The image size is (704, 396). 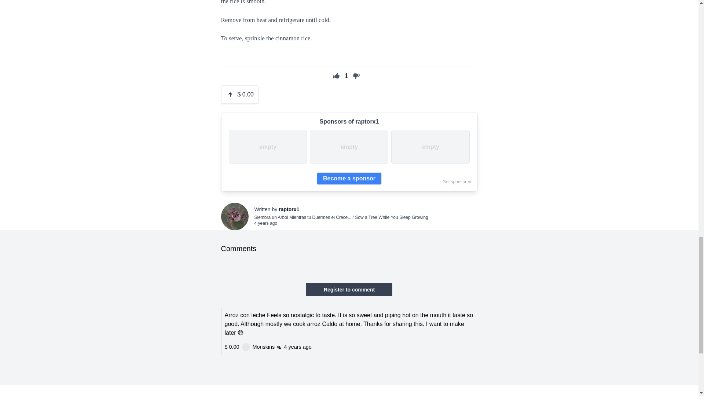 What do you see at coordinates (289, 209) in the screenshot?
I see `raptorx1` at bounding box center [289, 209].